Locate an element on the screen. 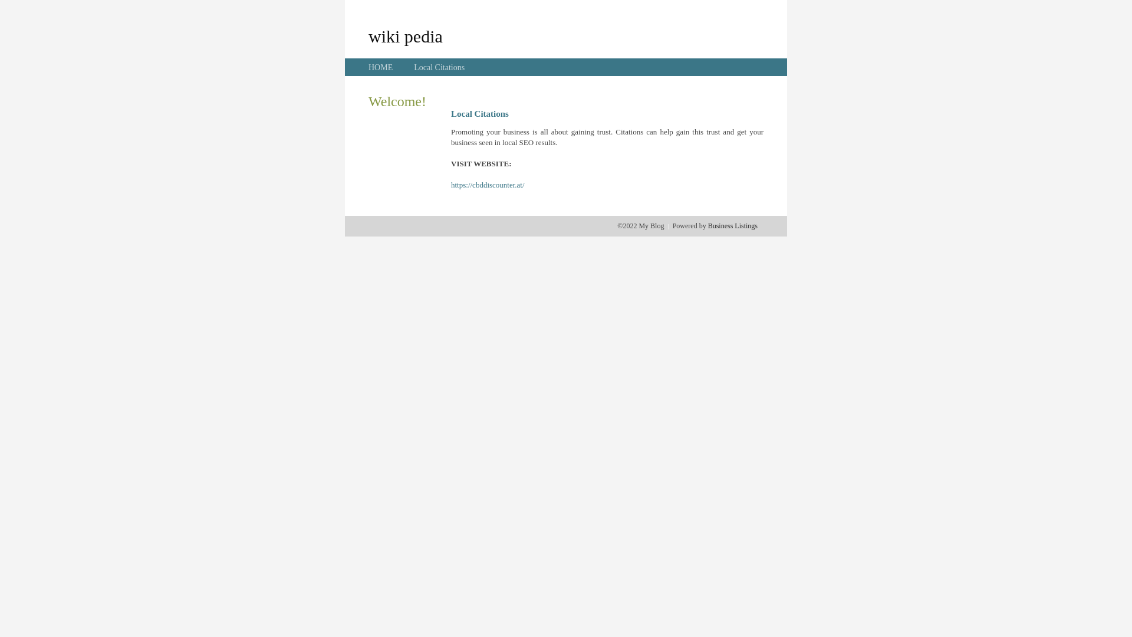  Local Citations is located at coordinates (439, 67).